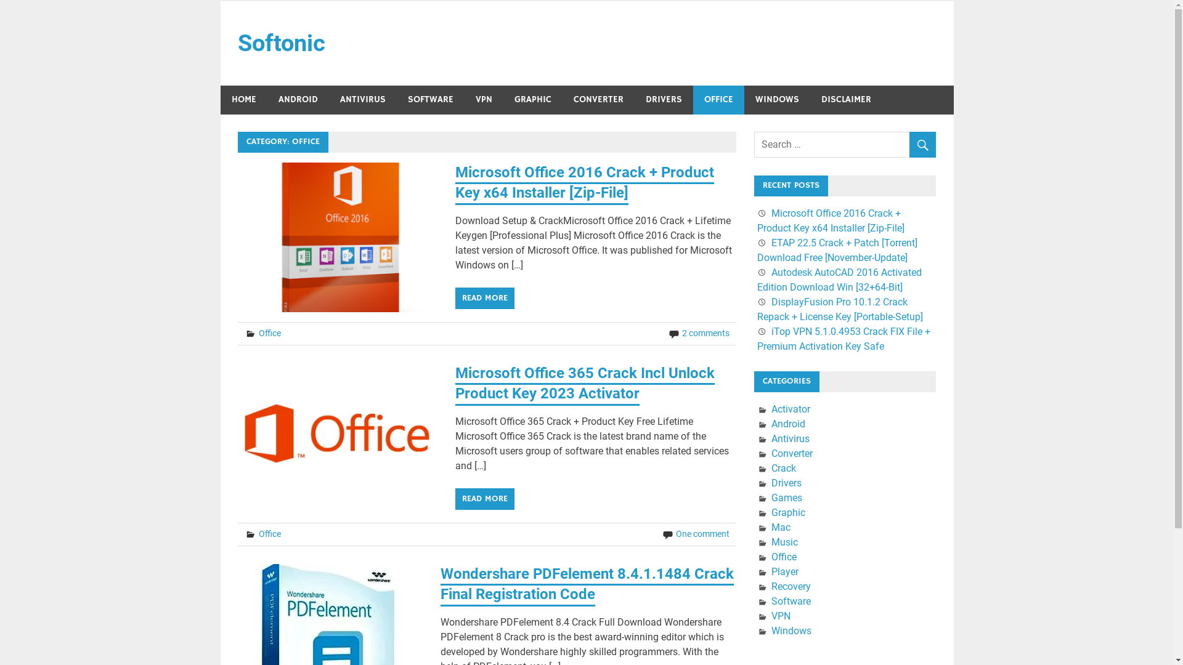 The height and width of the screenshot is (665, 1183). I want to click on Office, so click(270, 534).